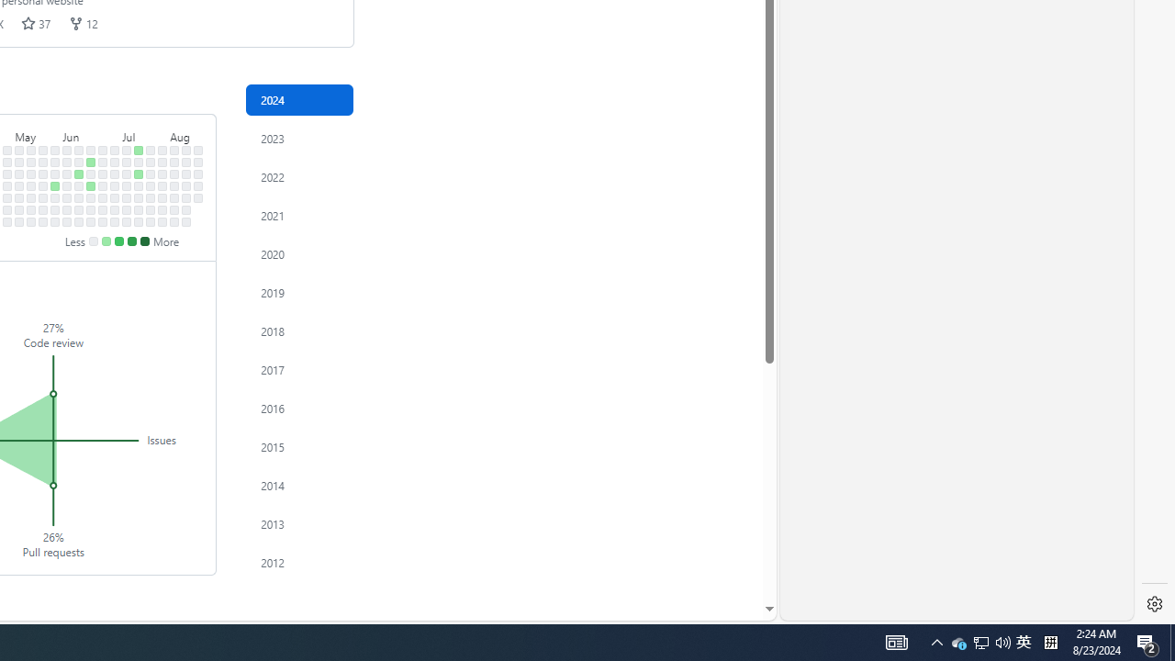 The image size is (1175, 661). I want to click on No contributions on July 7th., so click(127, 150).